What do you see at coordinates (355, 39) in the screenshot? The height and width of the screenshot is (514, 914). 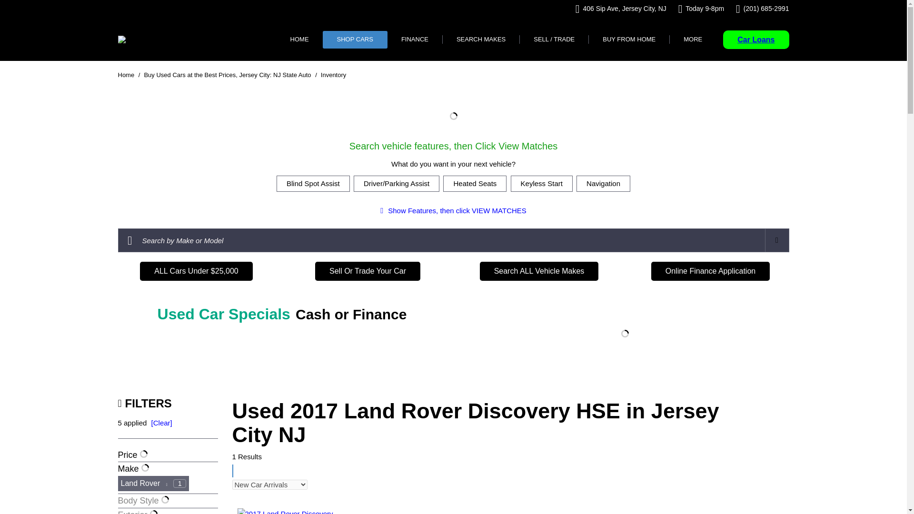 I see `SHOP CARS` at bounding box center [355, 39].